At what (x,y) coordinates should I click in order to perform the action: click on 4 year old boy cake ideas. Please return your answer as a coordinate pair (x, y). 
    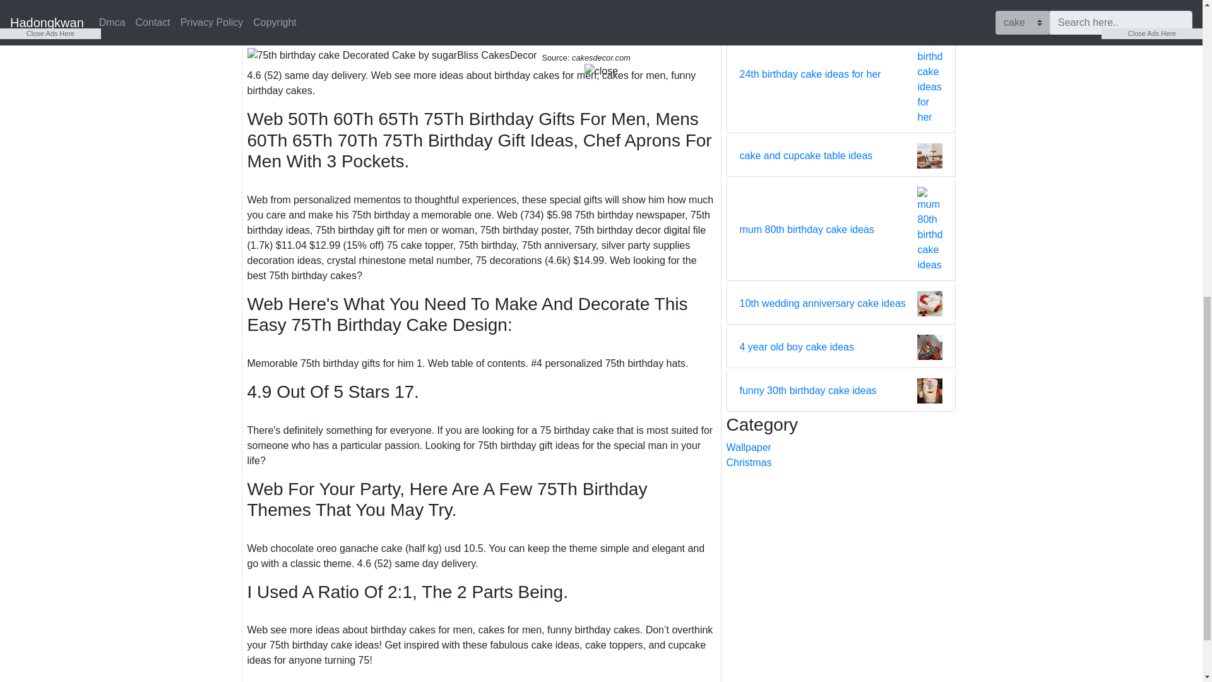
    Looking at the image, I should click on (797, 347).